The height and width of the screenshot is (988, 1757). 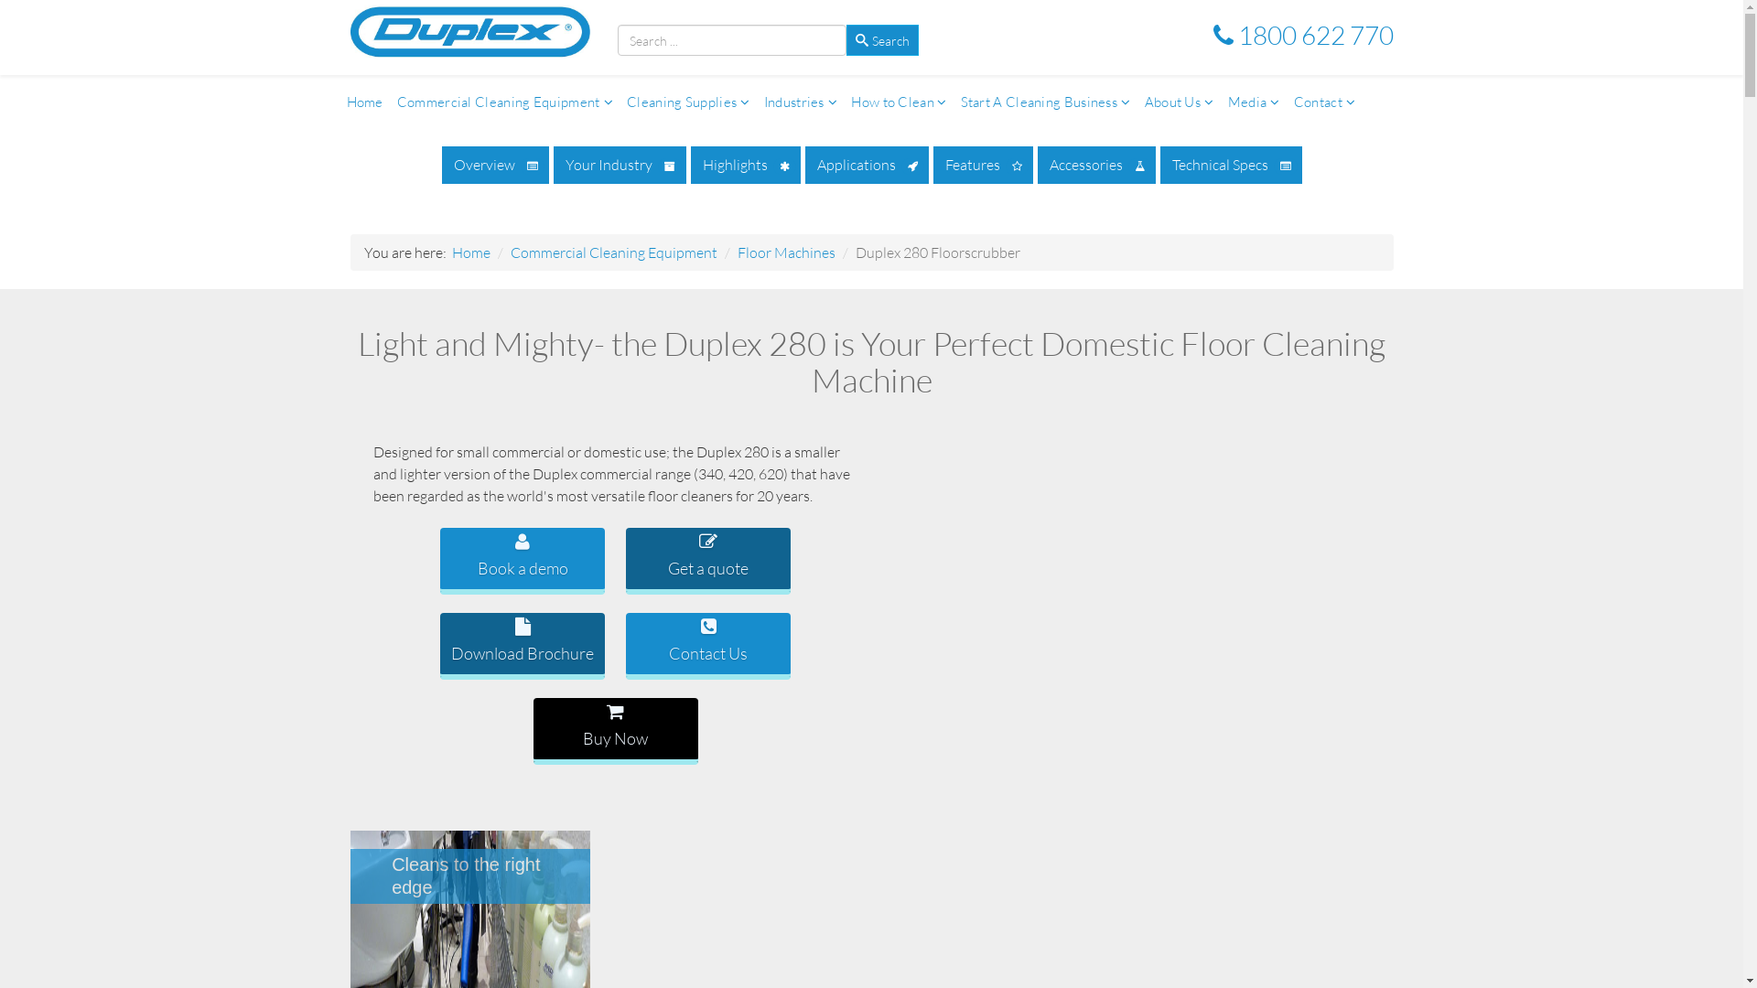 I want to click on 1800 622 770, so click(x=1303, y=35).